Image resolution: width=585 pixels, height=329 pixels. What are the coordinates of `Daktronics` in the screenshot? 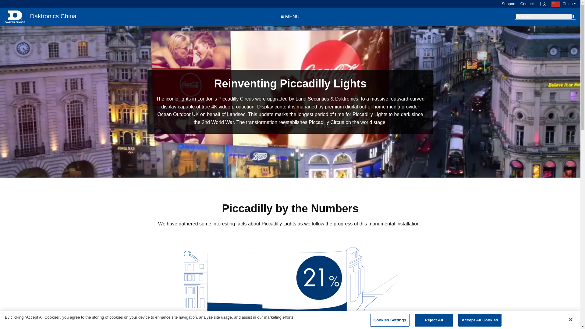 It's located at (15, 16).